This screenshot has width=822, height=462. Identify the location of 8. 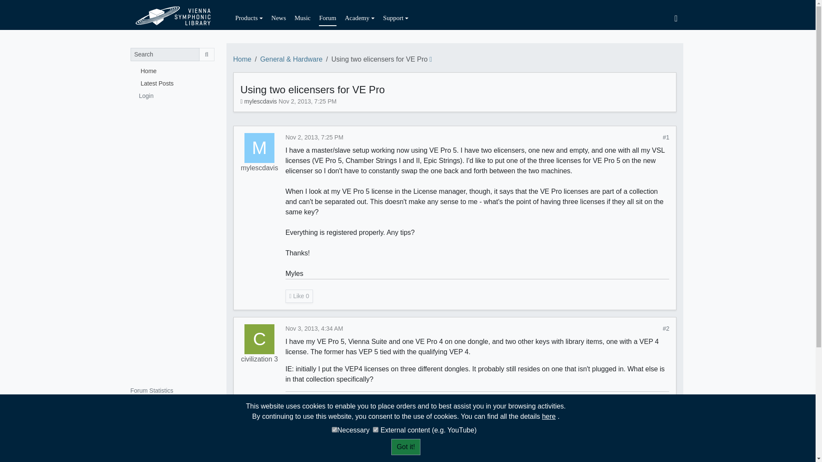
(375, 429).